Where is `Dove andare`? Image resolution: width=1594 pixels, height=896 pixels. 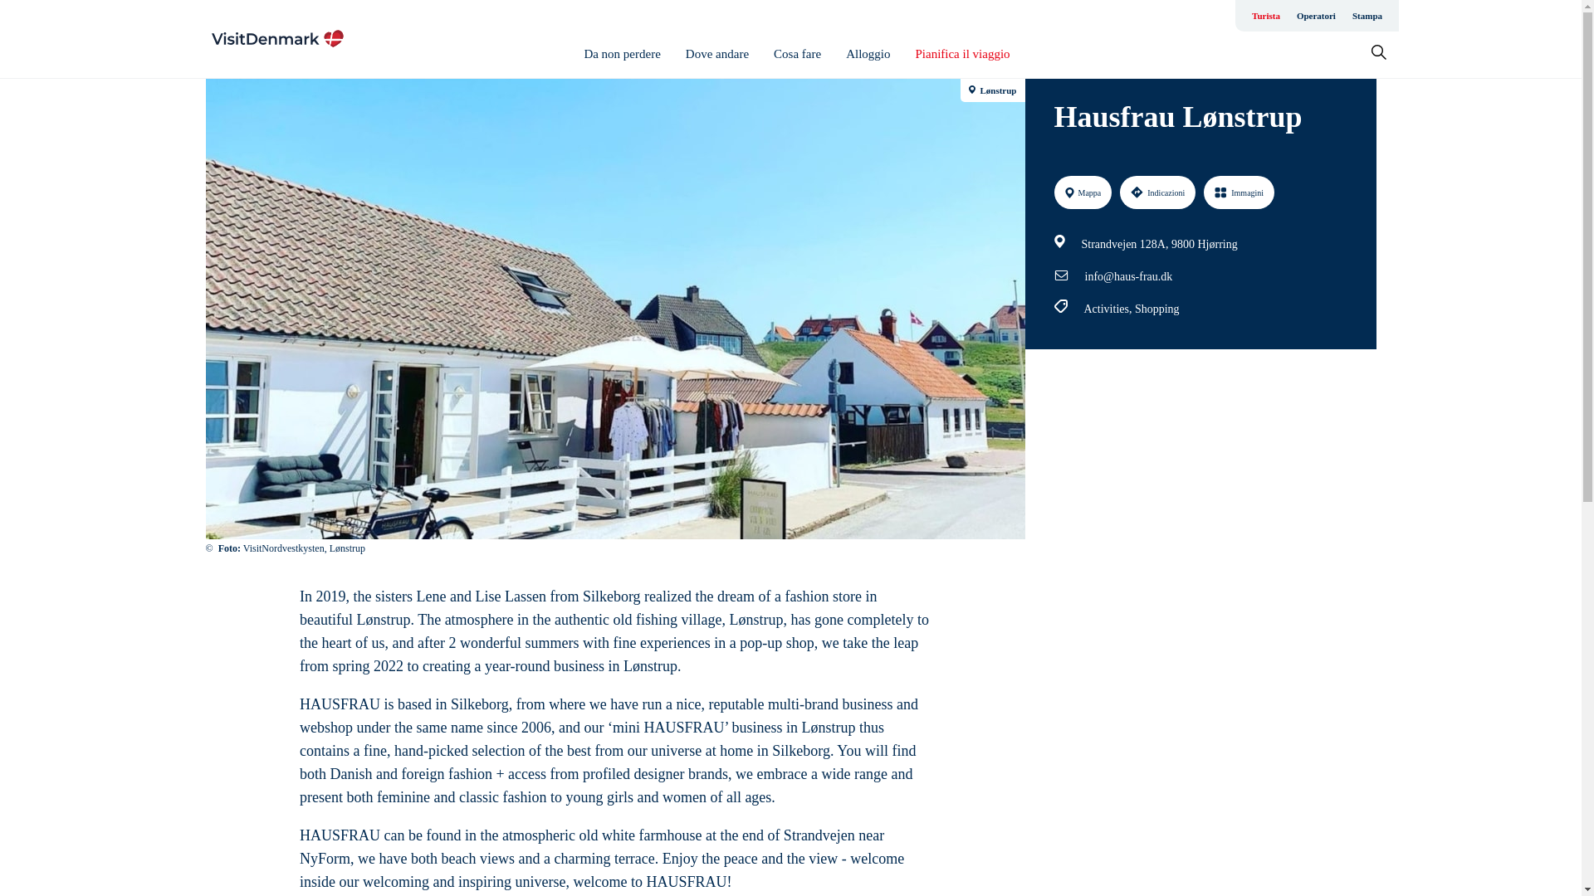 Dove andare is located at coordinates (717, 54).